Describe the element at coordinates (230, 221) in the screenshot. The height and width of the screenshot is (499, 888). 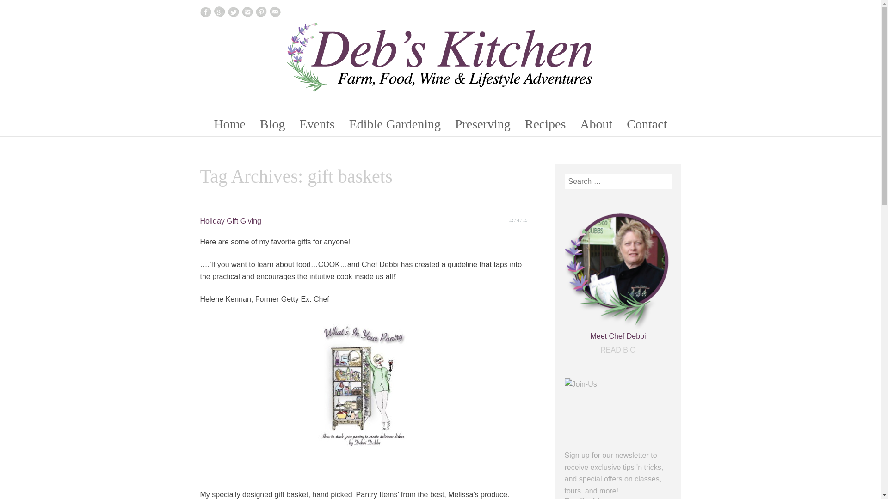
I see `Holiday Gift Giving` at that location.